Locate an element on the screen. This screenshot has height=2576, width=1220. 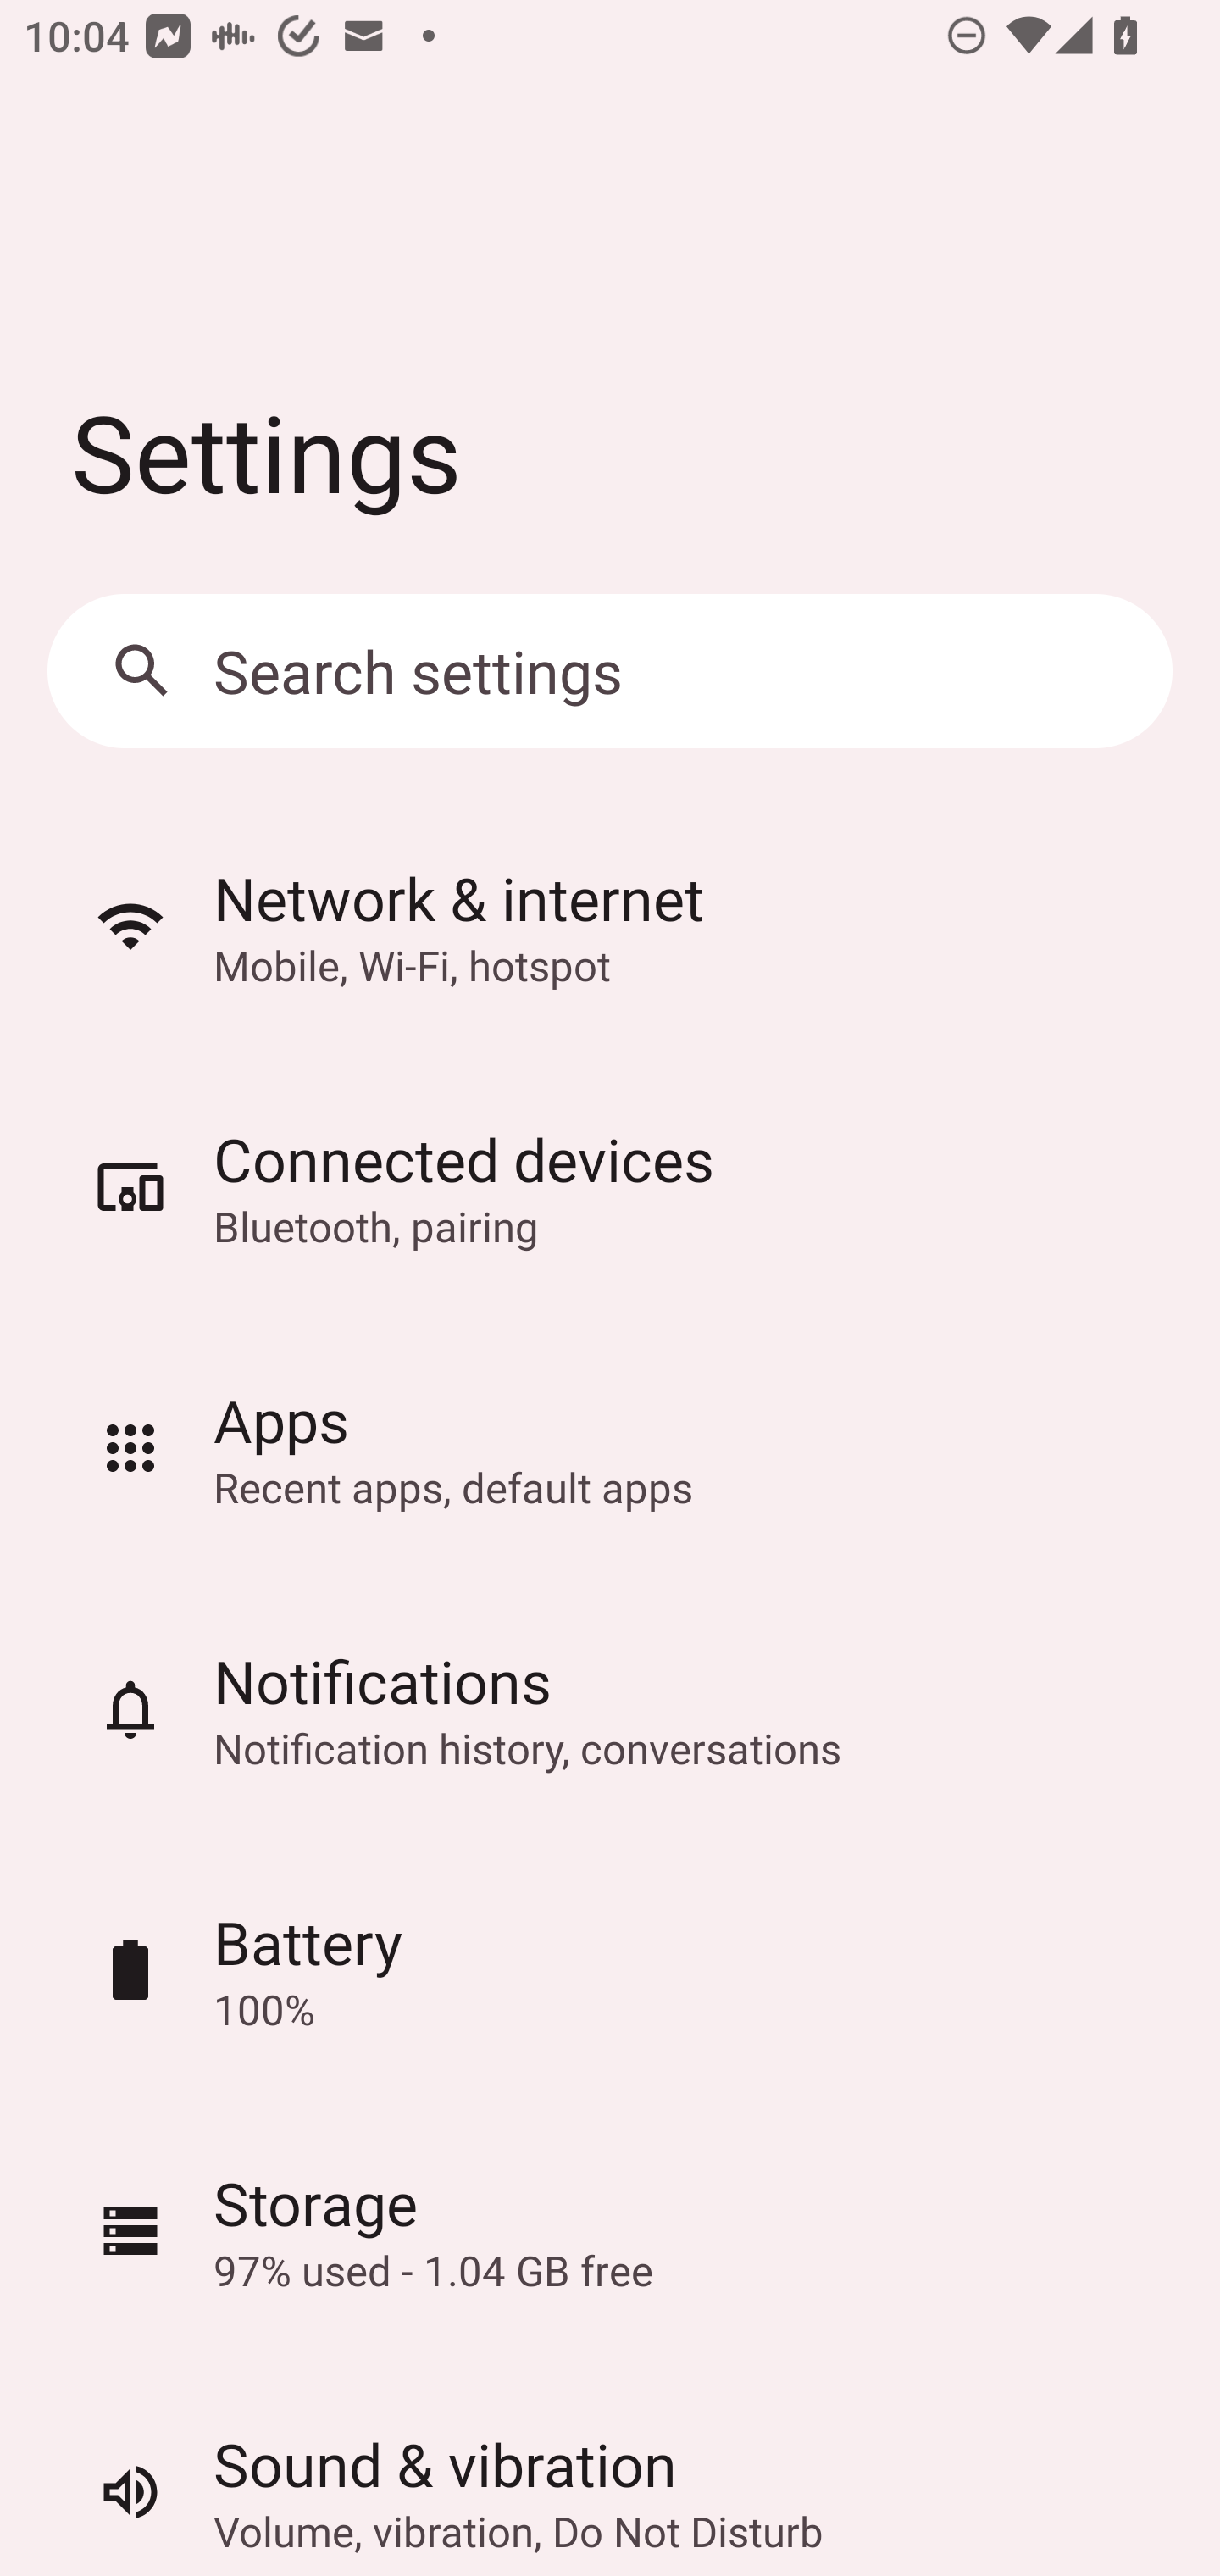
Storage 97% used - 1.04 GB free is located at coordinates (610, 2230).